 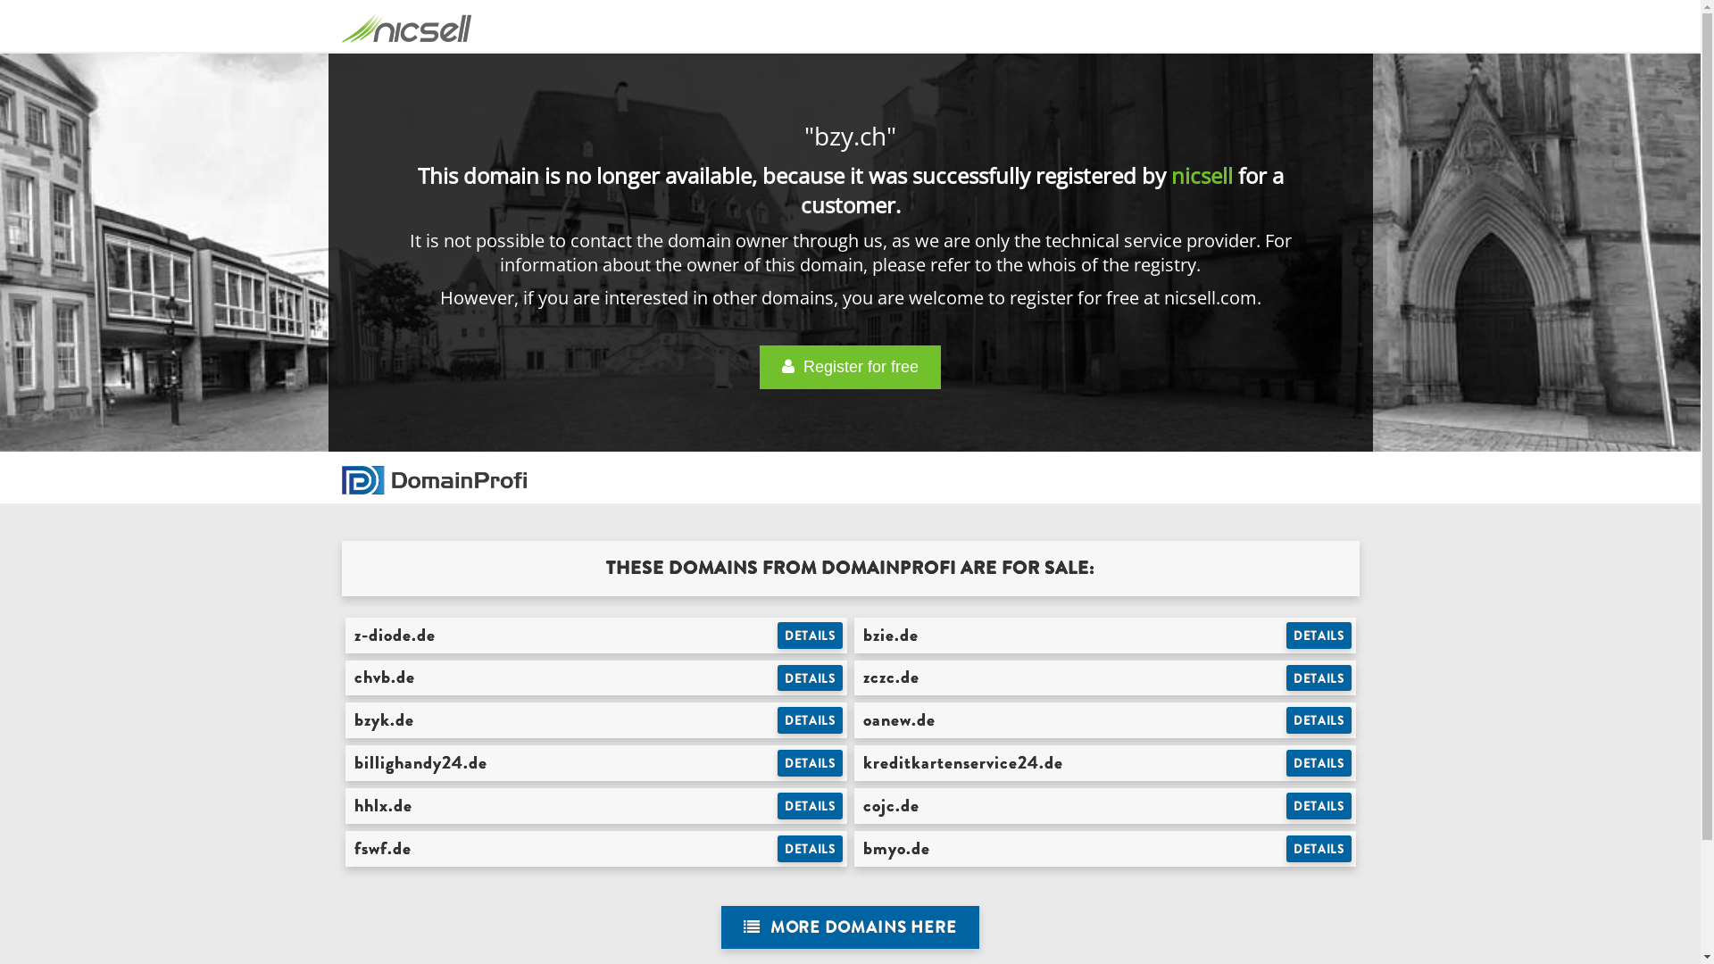 What do you see at coordinates (1319, 806) in the screenshot?
I see `DETAILS` at bounding box center [1319, 806].